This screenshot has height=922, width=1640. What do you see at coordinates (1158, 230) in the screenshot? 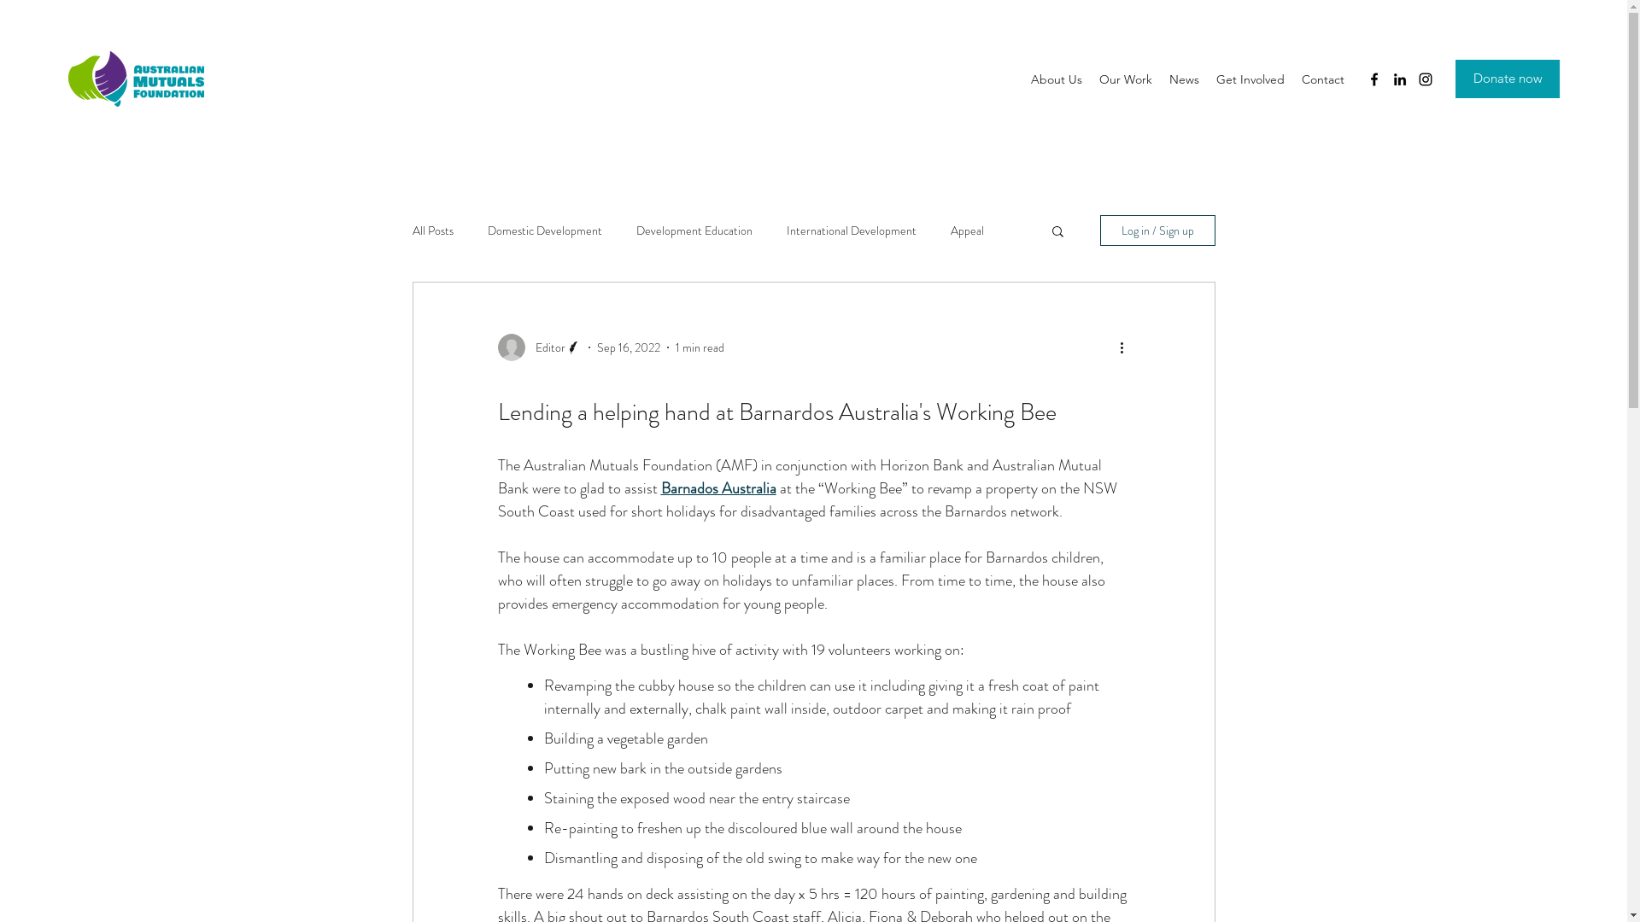
I see `Log in / Sign up` at bounding box center [1158, 230].